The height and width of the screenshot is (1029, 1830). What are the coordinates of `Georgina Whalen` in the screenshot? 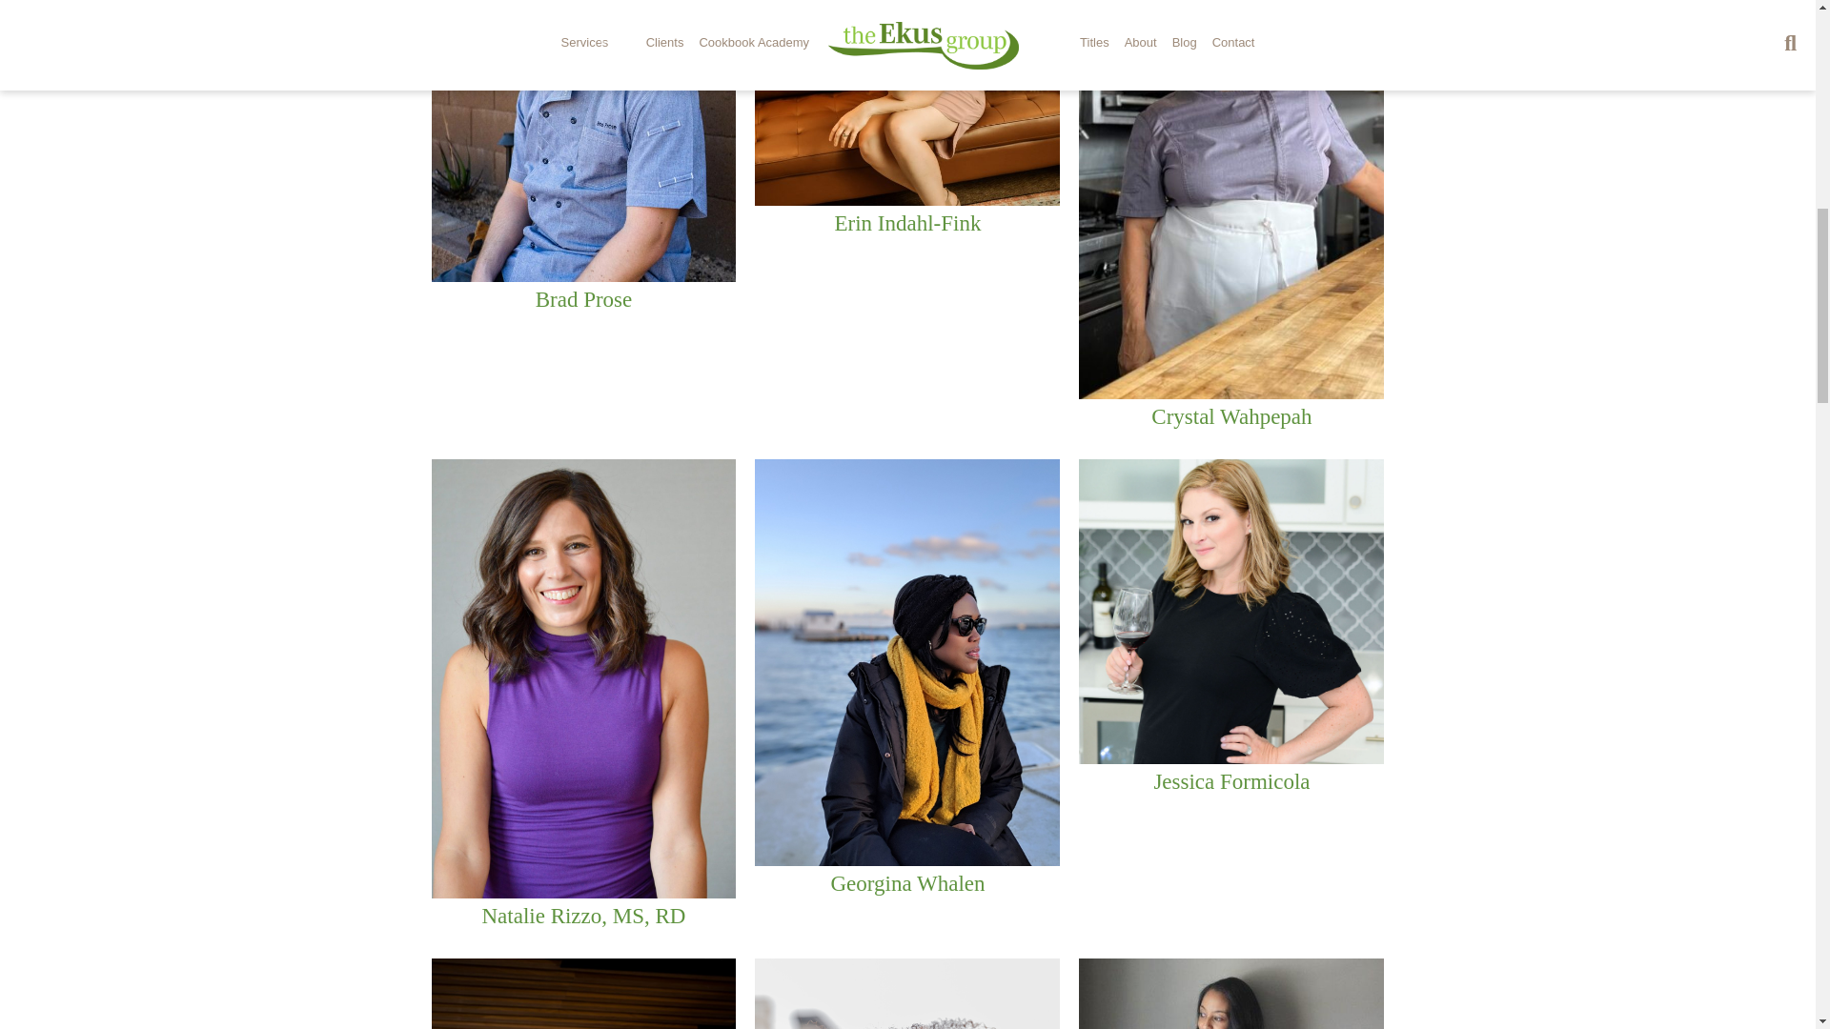 It's located at (907, 882).